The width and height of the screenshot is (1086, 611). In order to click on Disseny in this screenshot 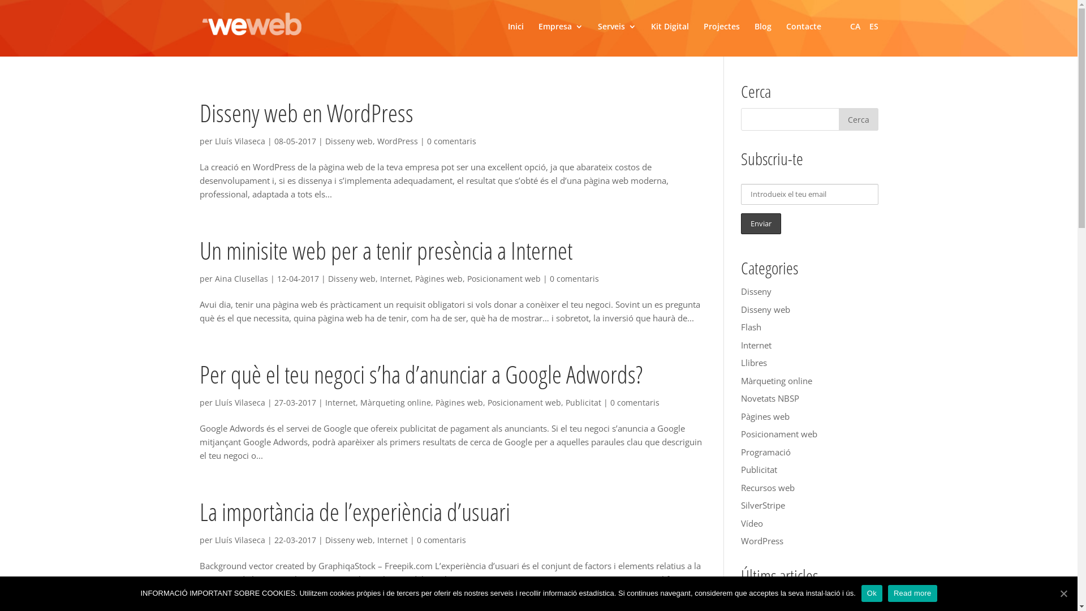, I will do `click(756, 291)`.